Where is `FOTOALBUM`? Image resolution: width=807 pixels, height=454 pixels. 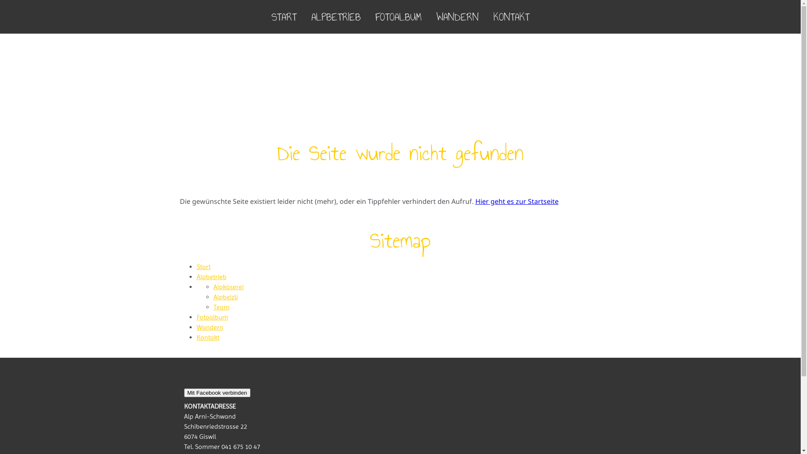
FOTOALBUM is located at coordinates (398, 17).